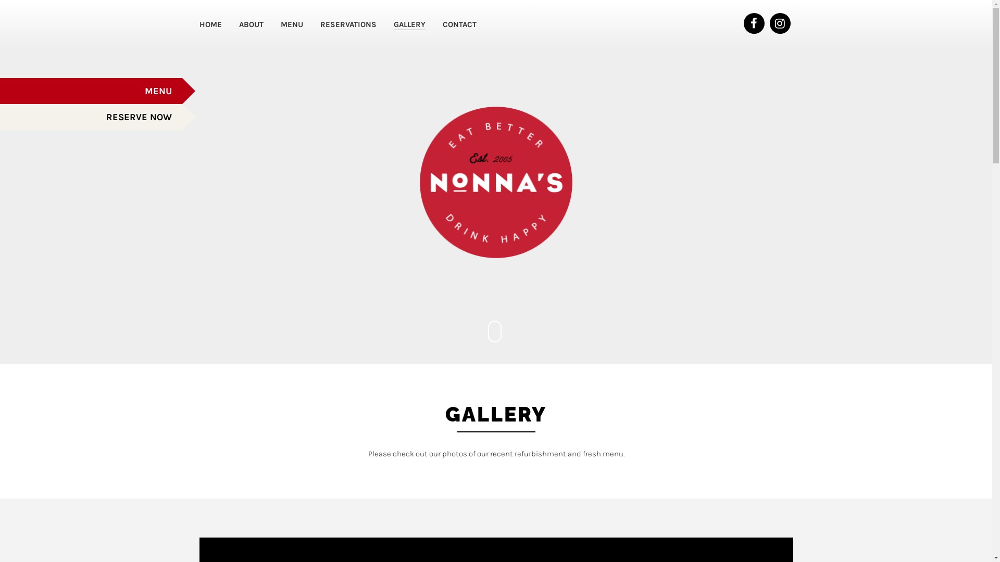 This screenshot has height=562, width=1000. What do you see at coordinates (292, 25) in the screenshot?
I see `MENU` at bounding box center [292, 25].